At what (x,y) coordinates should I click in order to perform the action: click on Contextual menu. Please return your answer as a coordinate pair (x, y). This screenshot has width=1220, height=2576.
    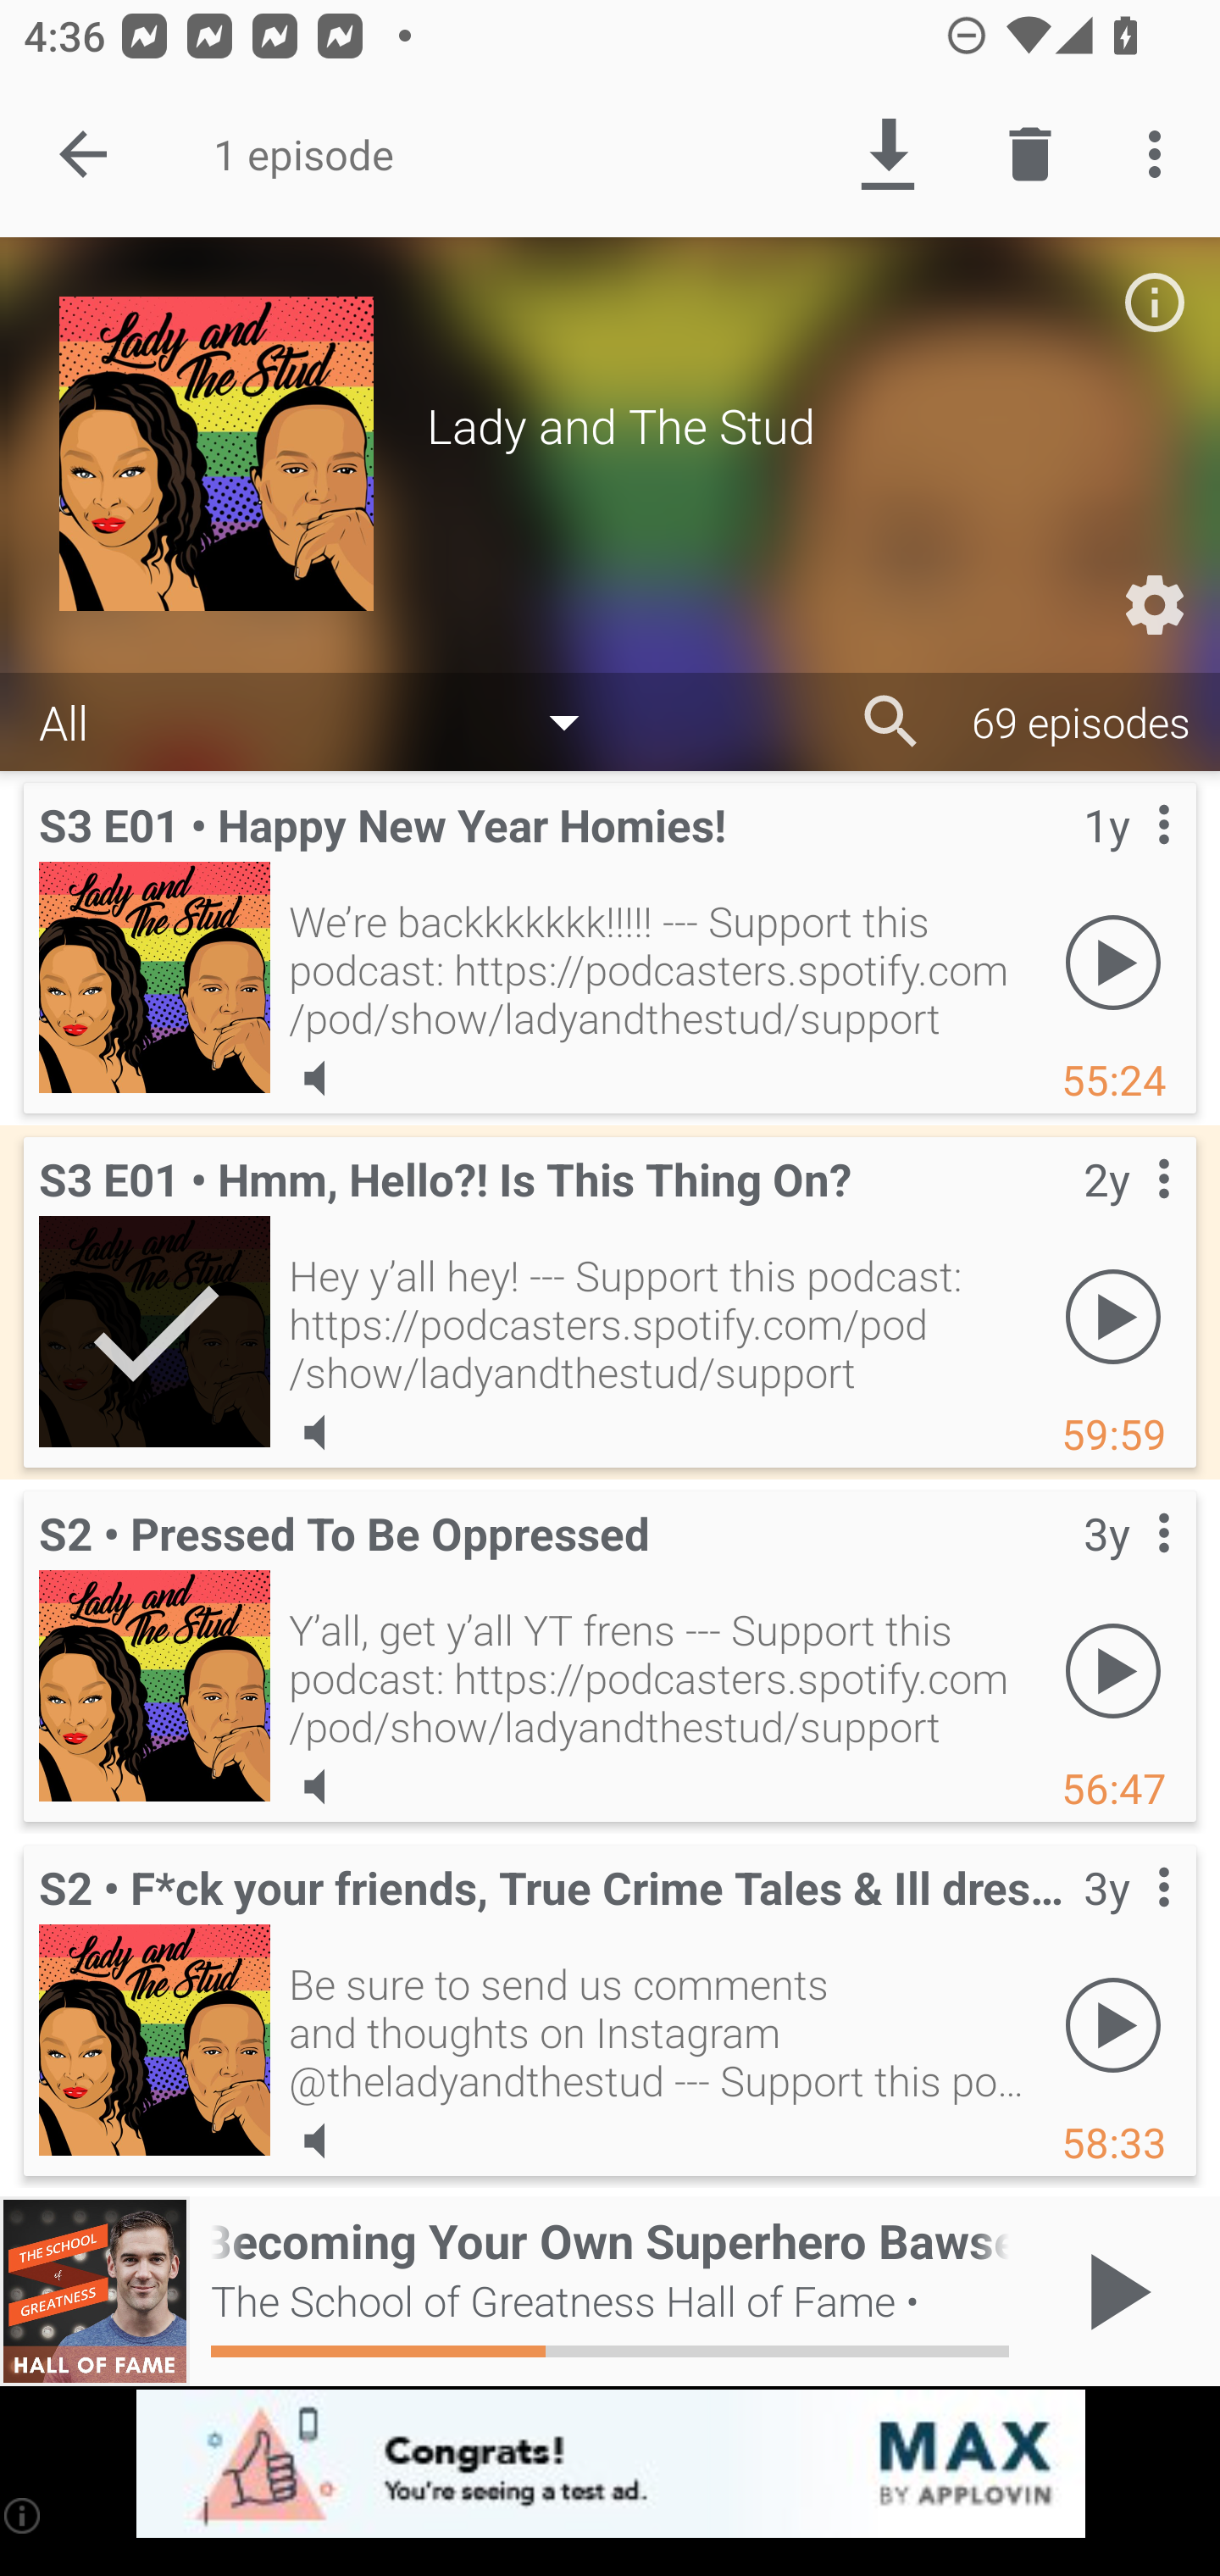
    Looking at the image, I should click on (1127, 1568).